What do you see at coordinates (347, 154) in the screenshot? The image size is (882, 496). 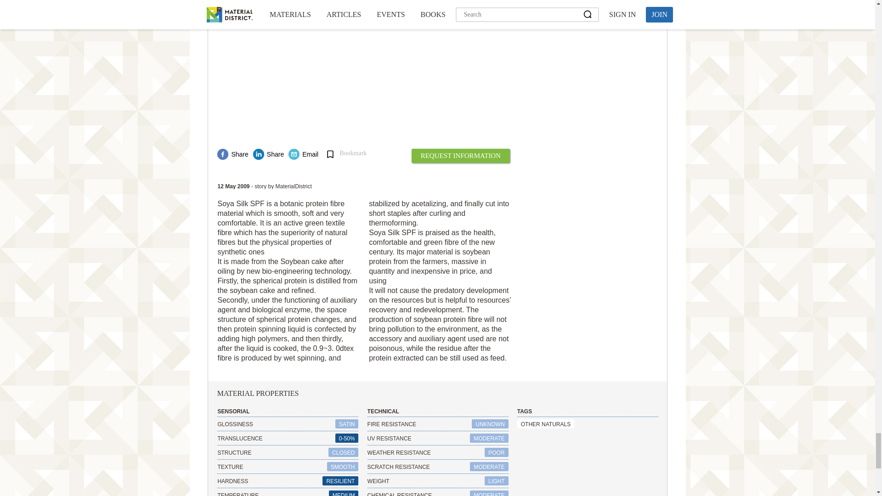 I see `Bookmark` at bounding box center [347, 154].